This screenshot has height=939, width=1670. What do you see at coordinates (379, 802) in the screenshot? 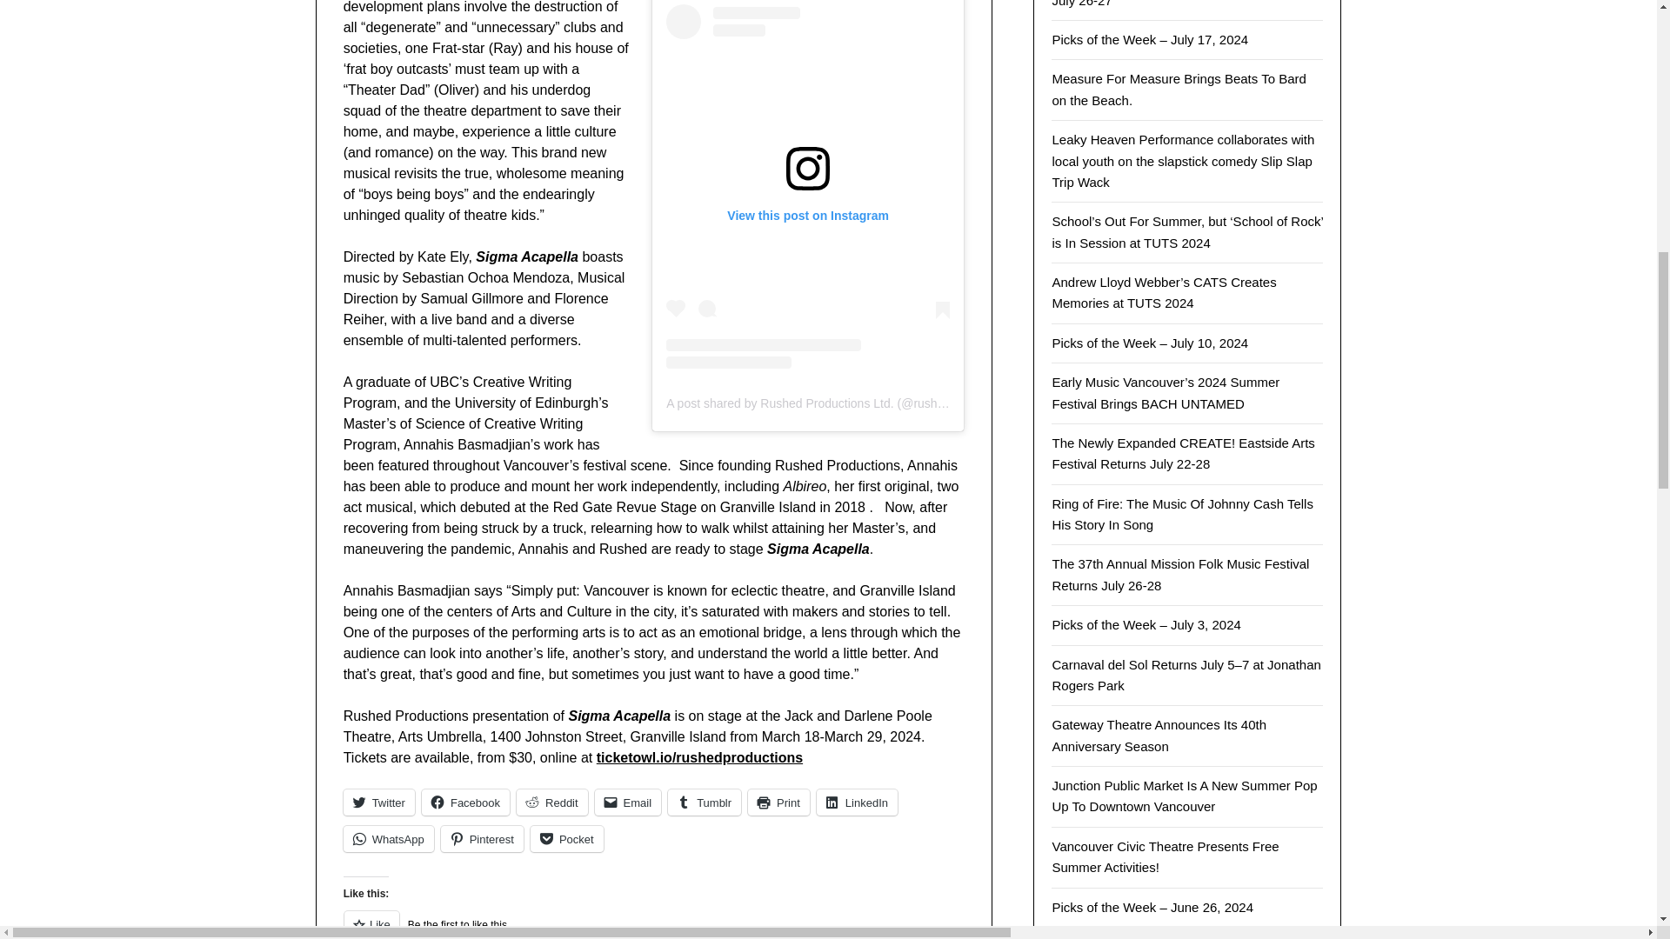
I see `Twitter` at bounding box center [379, 802].